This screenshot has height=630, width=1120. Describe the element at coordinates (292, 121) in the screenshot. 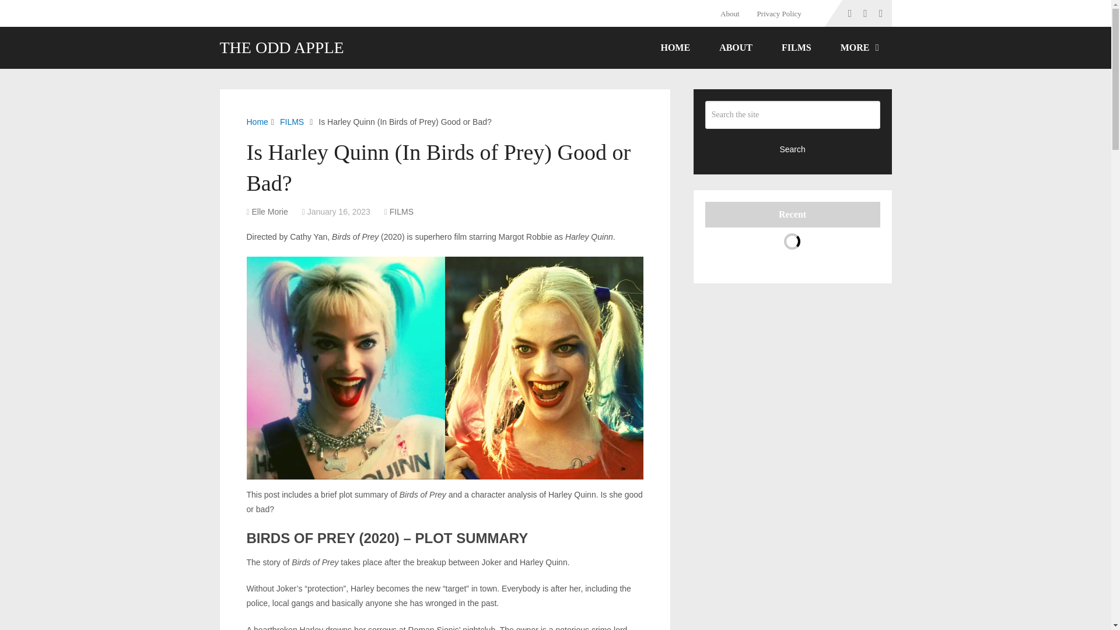

I see `FILMS` at that location.